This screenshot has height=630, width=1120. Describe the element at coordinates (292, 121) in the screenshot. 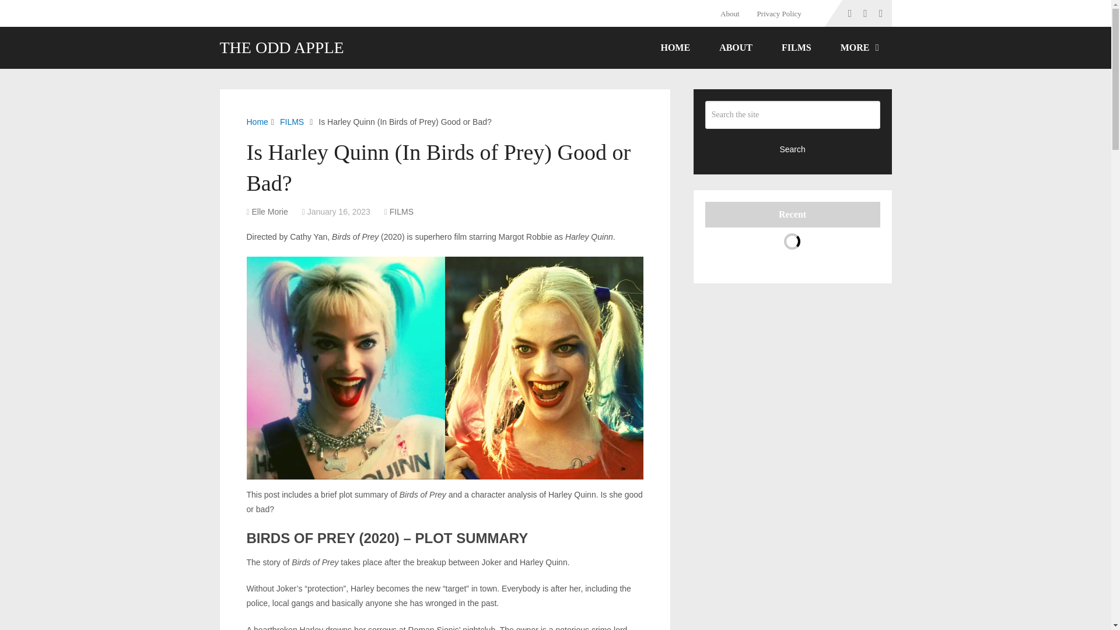

I see `FILMS` at that location.